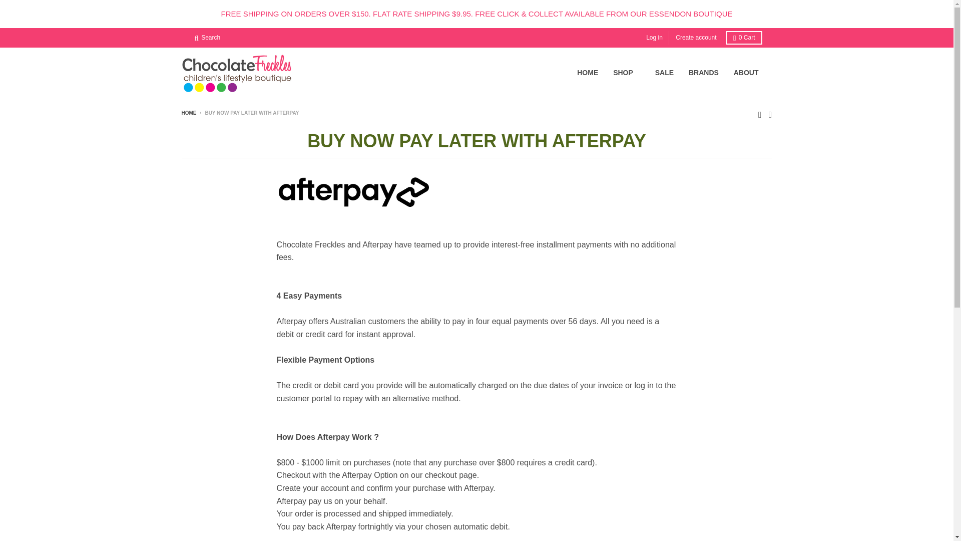 Image resolution: width=961 pixels, height=541 pixels. Describe the element at coordinates (627, 73) in the screenshot. I see `SHOP` at that location.